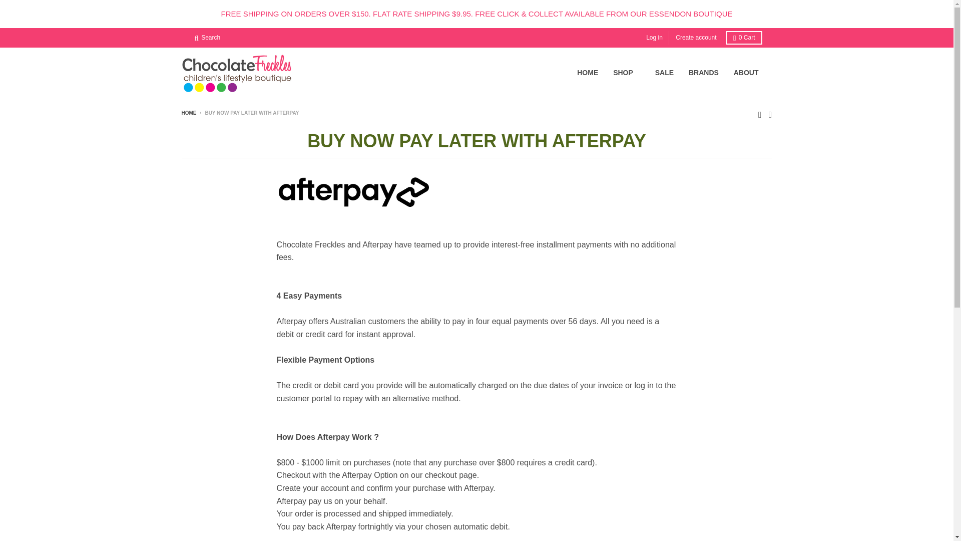 Image resolution: width=961 pixels, height=541 pixels. Describe the element at coordinates (627, 73) in the screenshot. I see `SHOP` at that location.